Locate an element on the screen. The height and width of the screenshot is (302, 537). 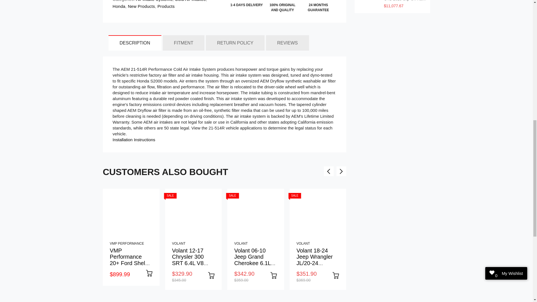
Products is located at coordinates (166, 6).